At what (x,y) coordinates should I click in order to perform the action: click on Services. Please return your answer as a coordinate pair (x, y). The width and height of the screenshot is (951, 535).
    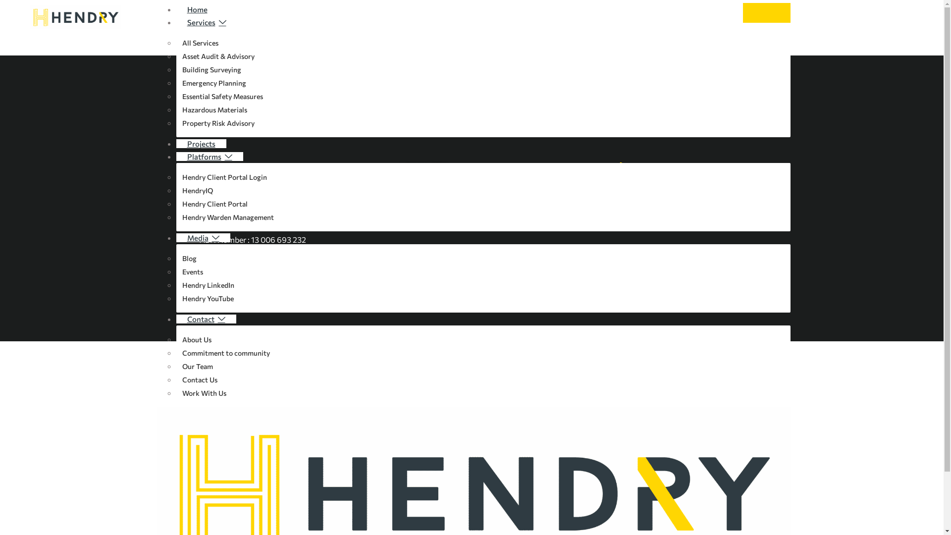
    Looking at the image, I should click on (207, 22).